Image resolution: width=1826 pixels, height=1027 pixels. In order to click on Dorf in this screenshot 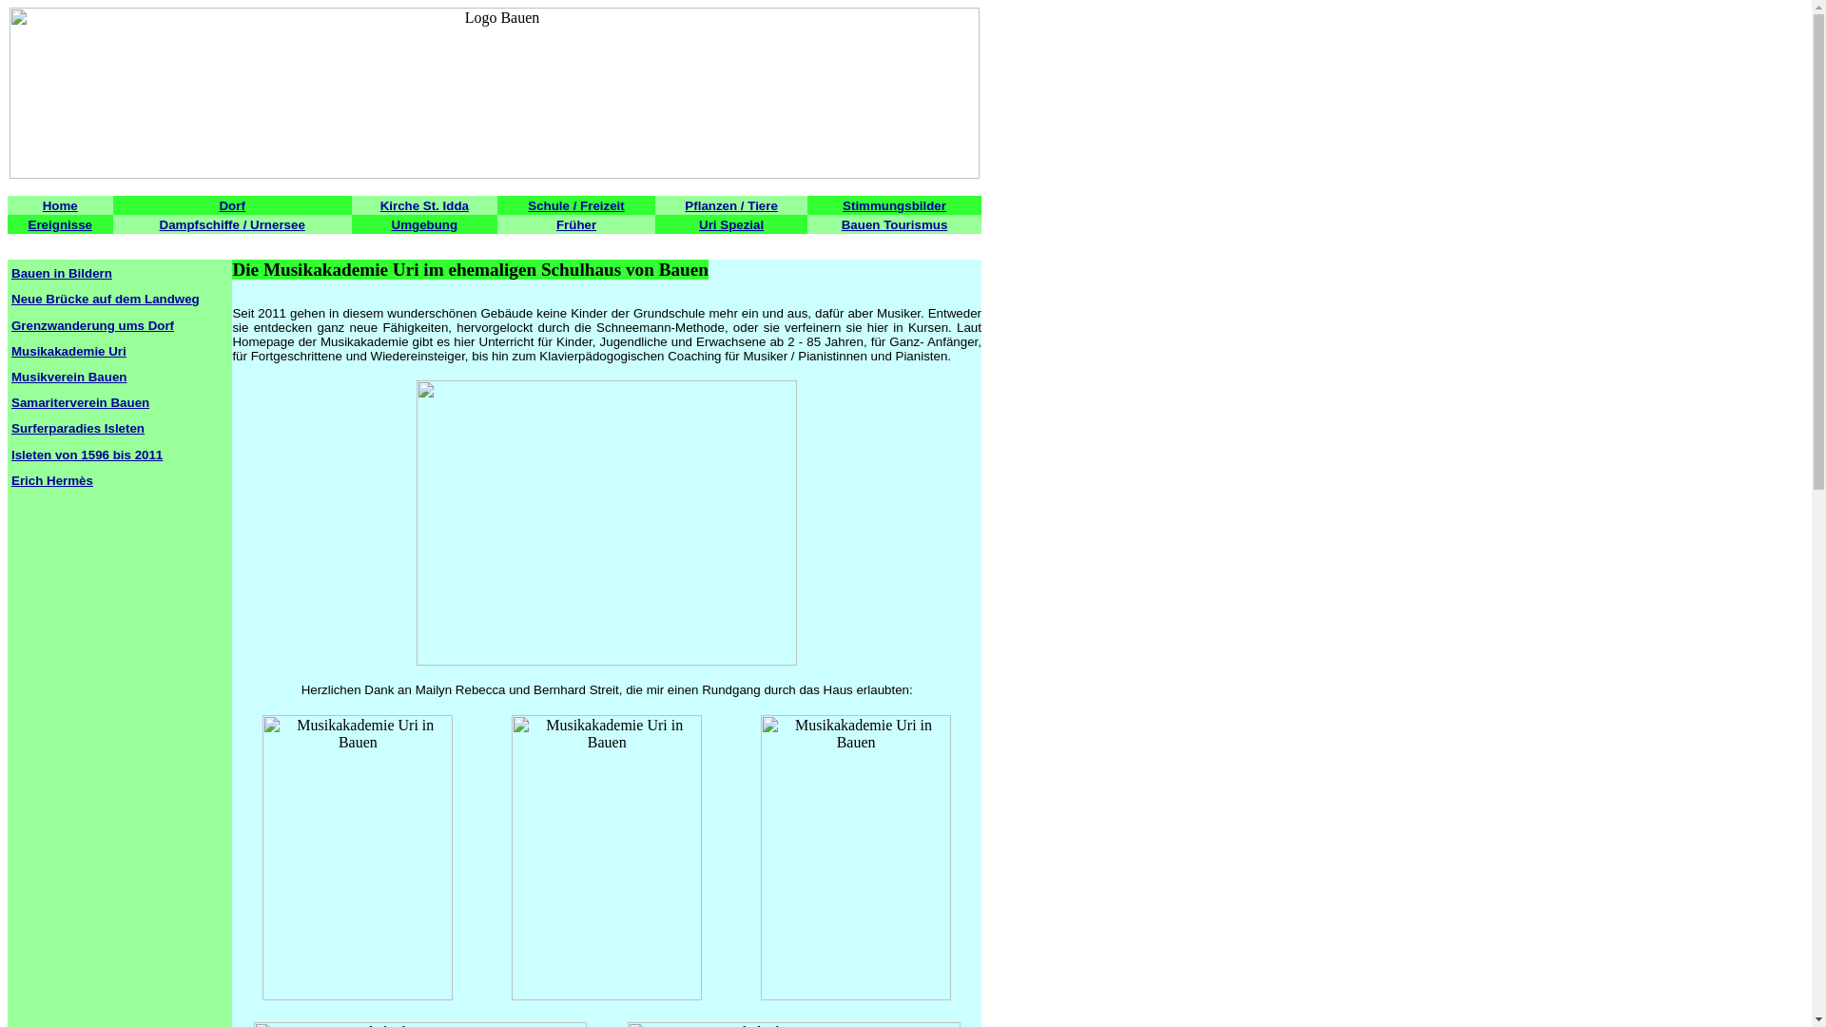, I will do `click(232, 205)`.